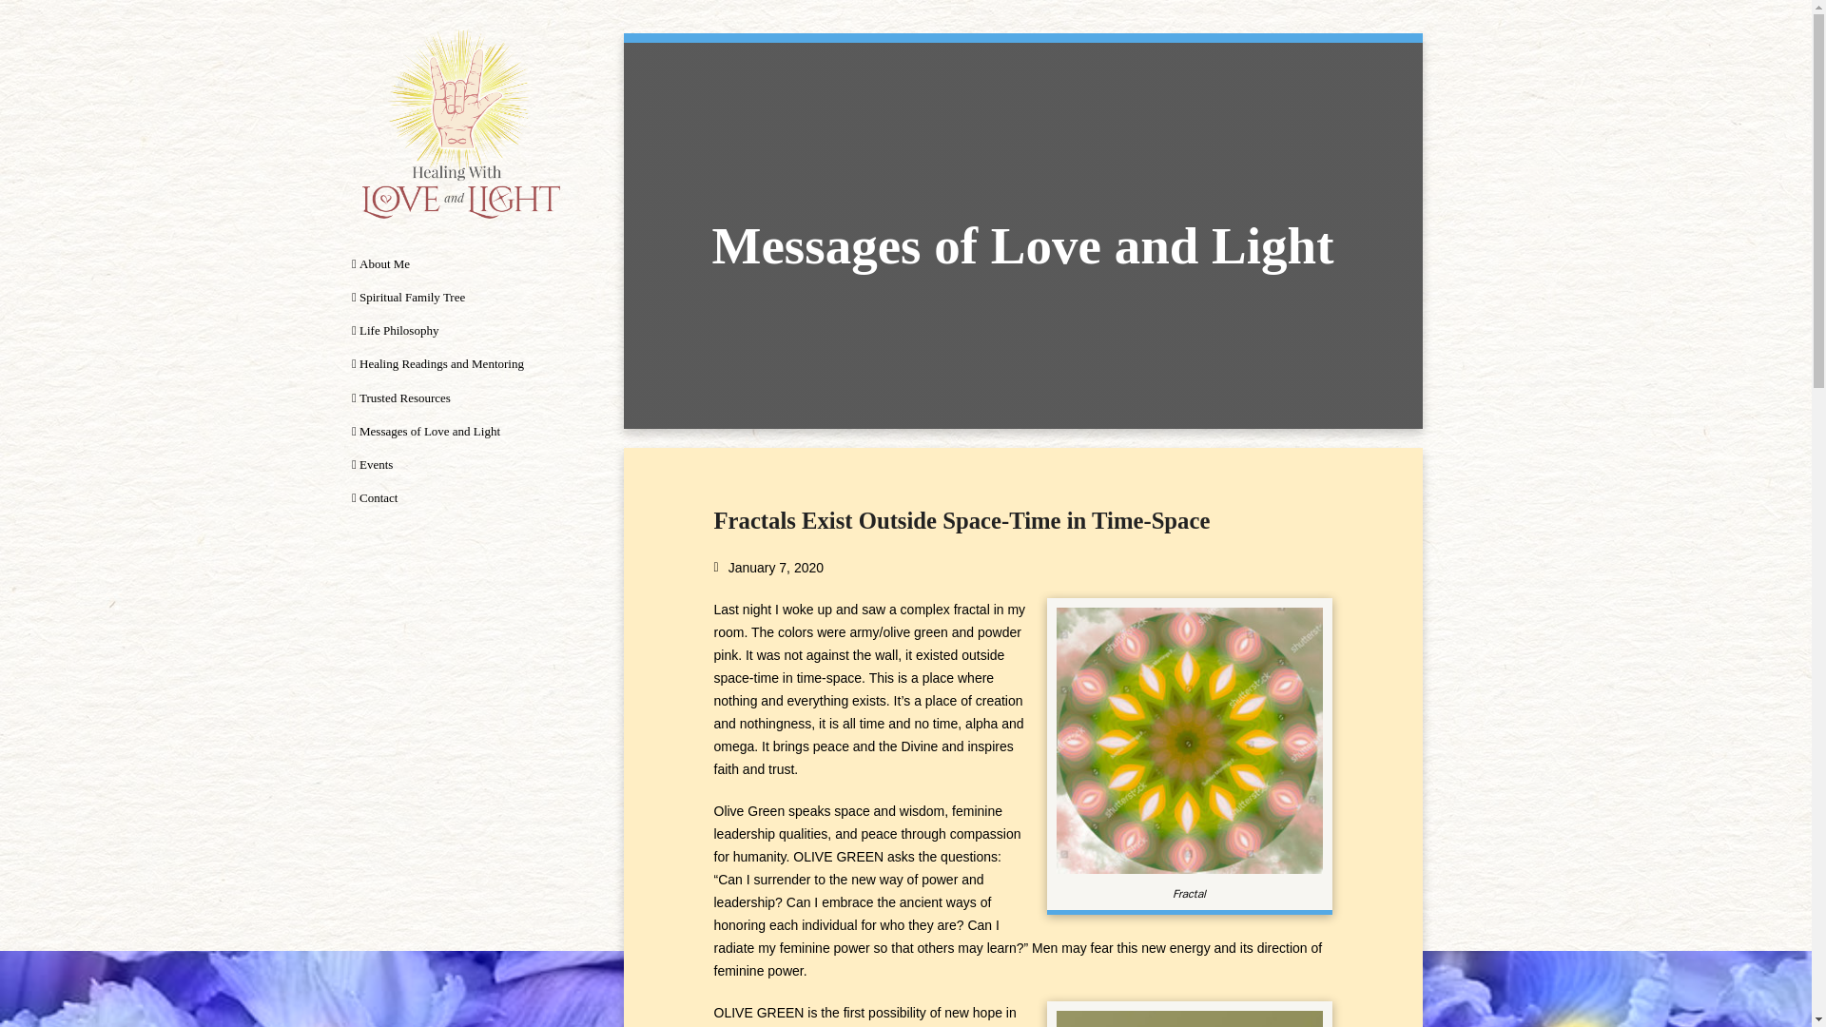 This screenshot has height=1027, width=1826. Describe the element at coordinates (460, 498) in the screenshot. I see `Contact` at that location.